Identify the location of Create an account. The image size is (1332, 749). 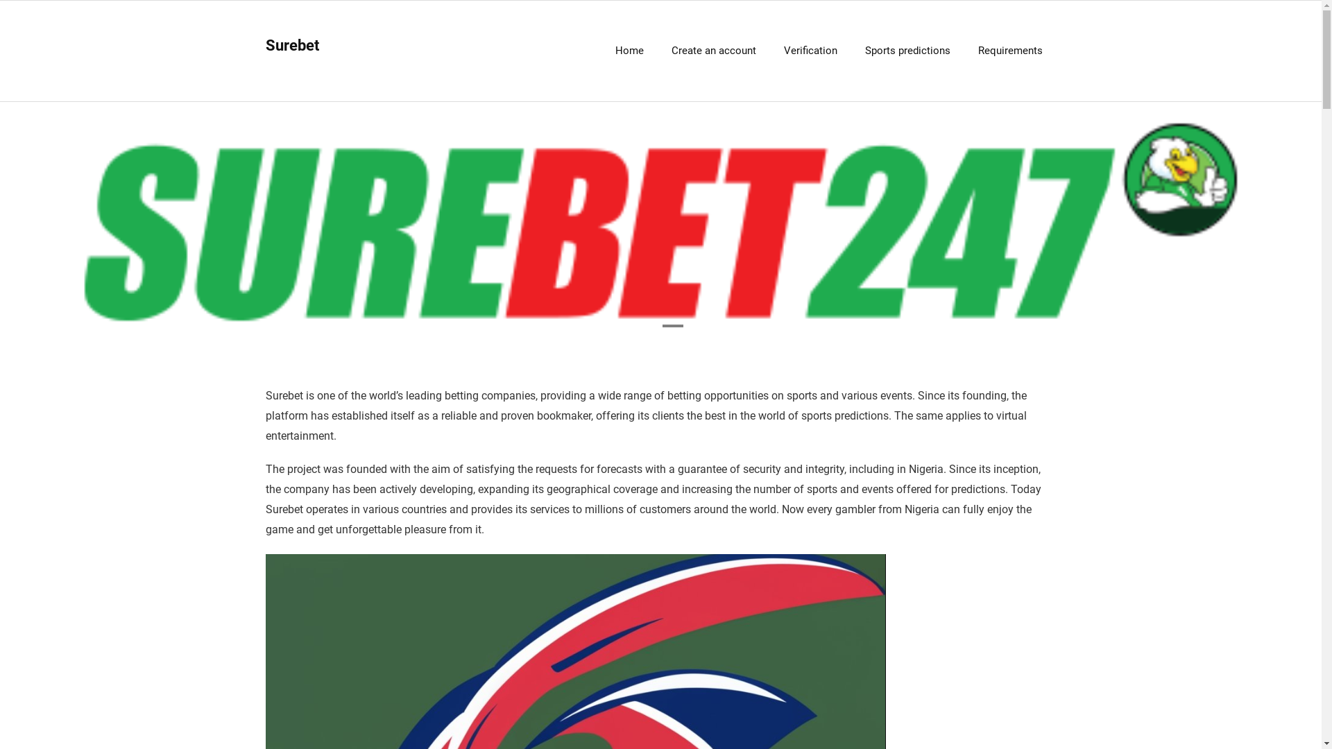
(714, 51).